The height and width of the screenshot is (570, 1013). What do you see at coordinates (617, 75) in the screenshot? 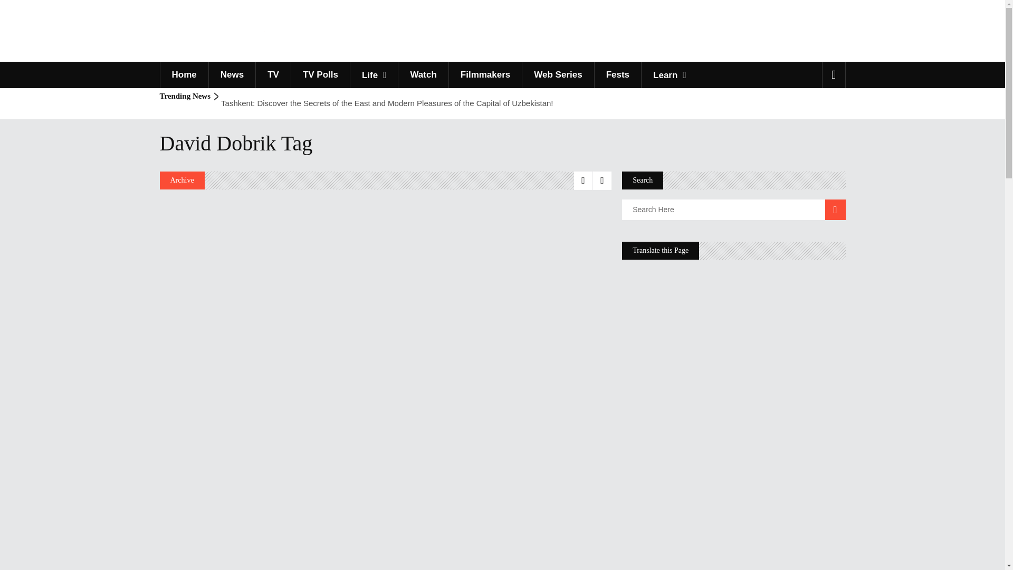
I see `Fests` at bounding box center [617, 75].